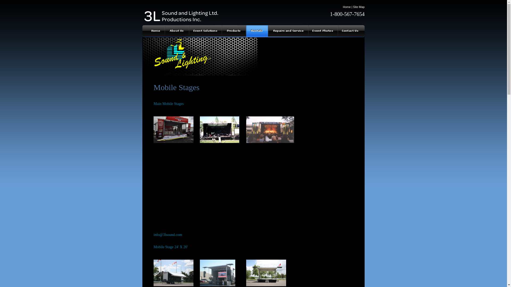 This screenshot has width=511, height=287. What do you see at coordinates (288, 31) in the screenshot?
I see `Repairs and Service` at bounding box center [288, 31].